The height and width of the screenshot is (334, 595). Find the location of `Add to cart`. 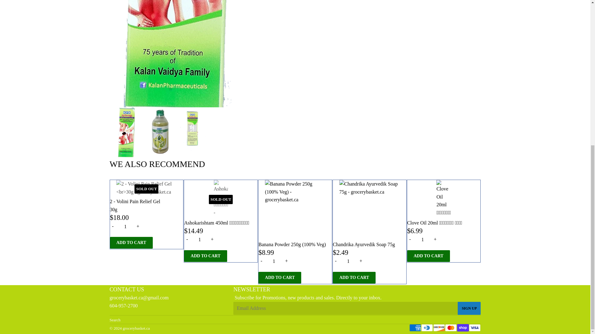

Add to cart is located at coordinates (205, 256).